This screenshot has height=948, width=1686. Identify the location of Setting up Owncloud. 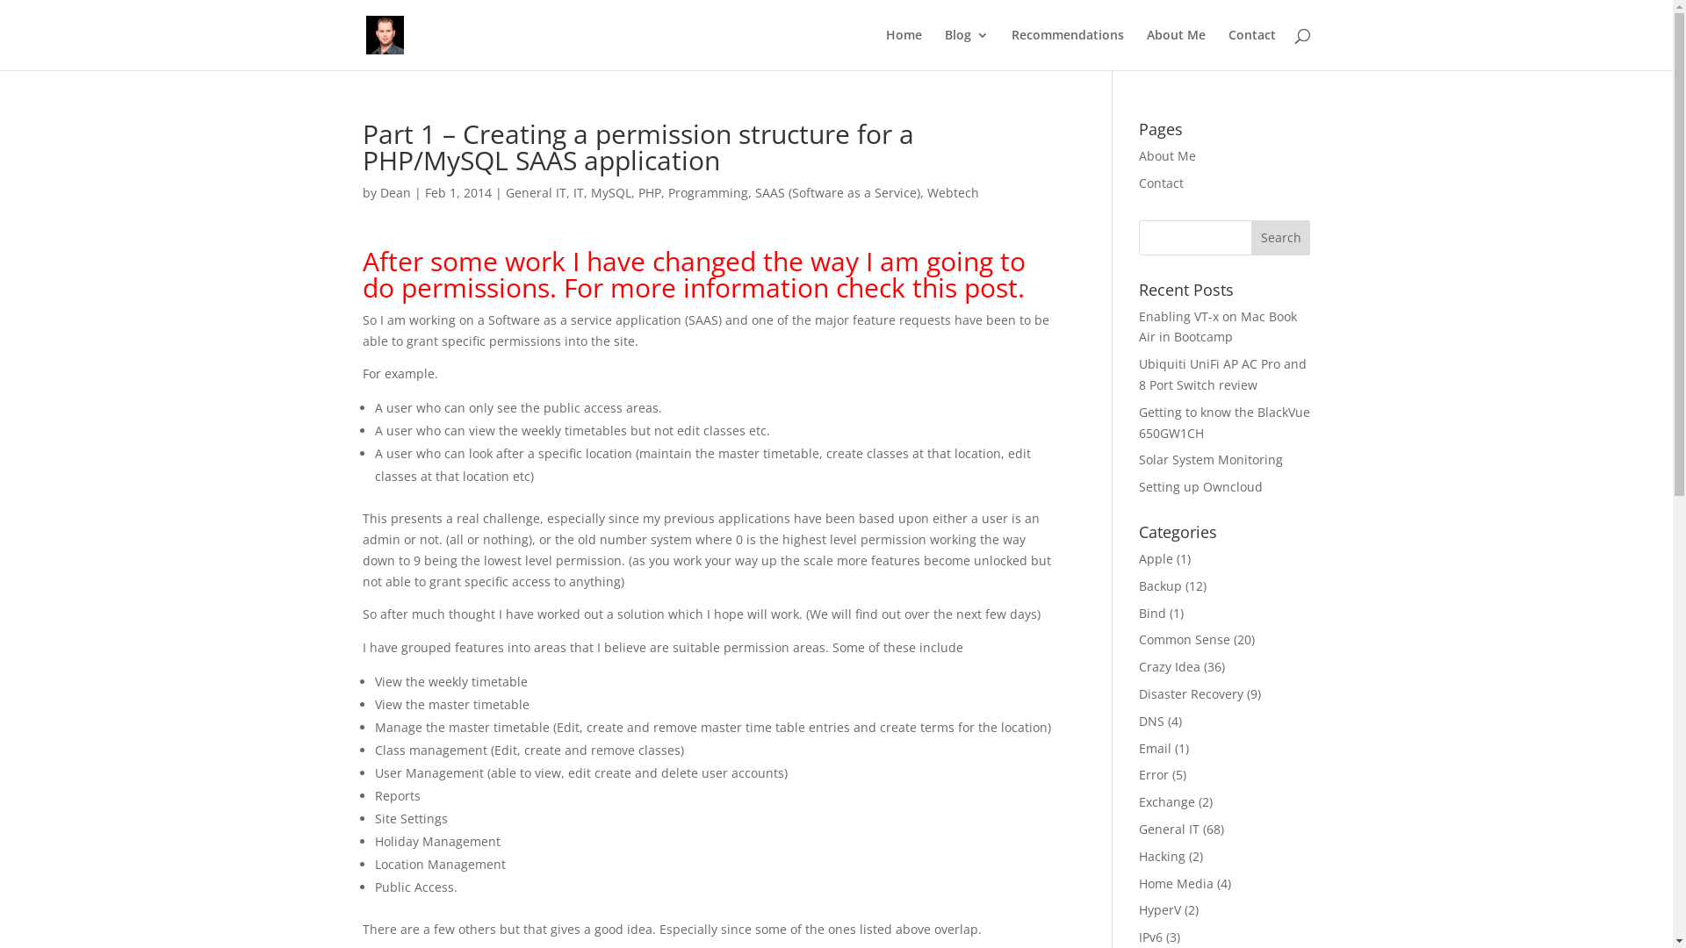
(1201, 486).